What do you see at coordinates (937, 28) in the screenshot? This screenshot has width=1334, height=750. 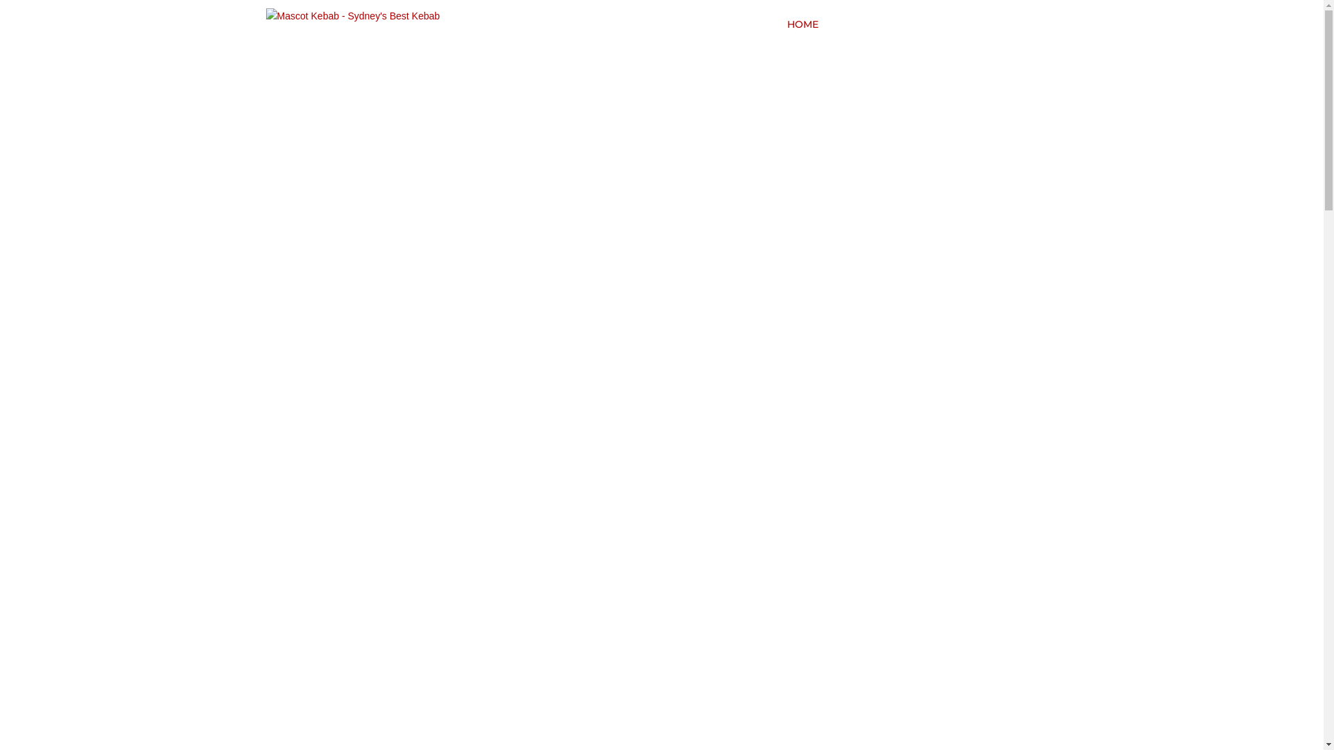 I see `ABOUT US` at bounding box center [937, 28].